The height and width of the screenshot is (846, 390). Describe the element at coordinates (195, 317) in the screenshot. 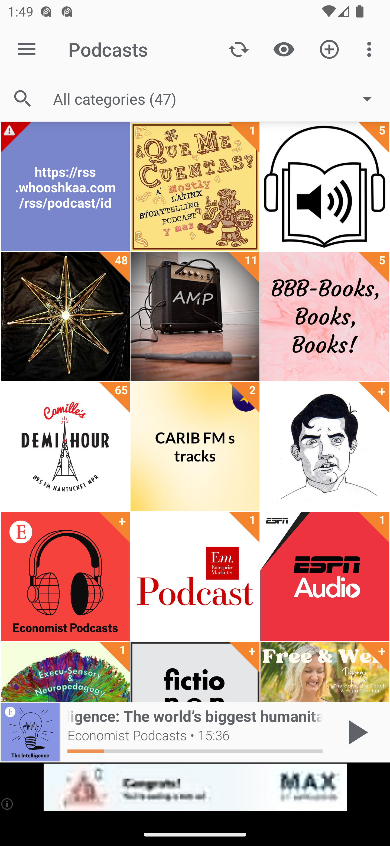

I see `Australian Music Podcasts 11` at that location.